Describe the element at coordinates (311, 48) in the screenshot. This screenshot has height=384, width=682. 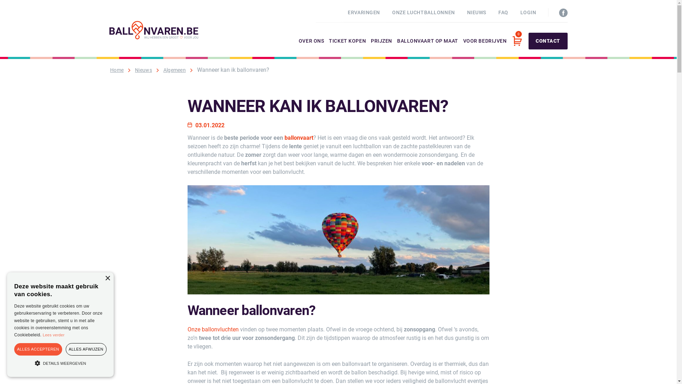
I see `OVER ONS` at that location.